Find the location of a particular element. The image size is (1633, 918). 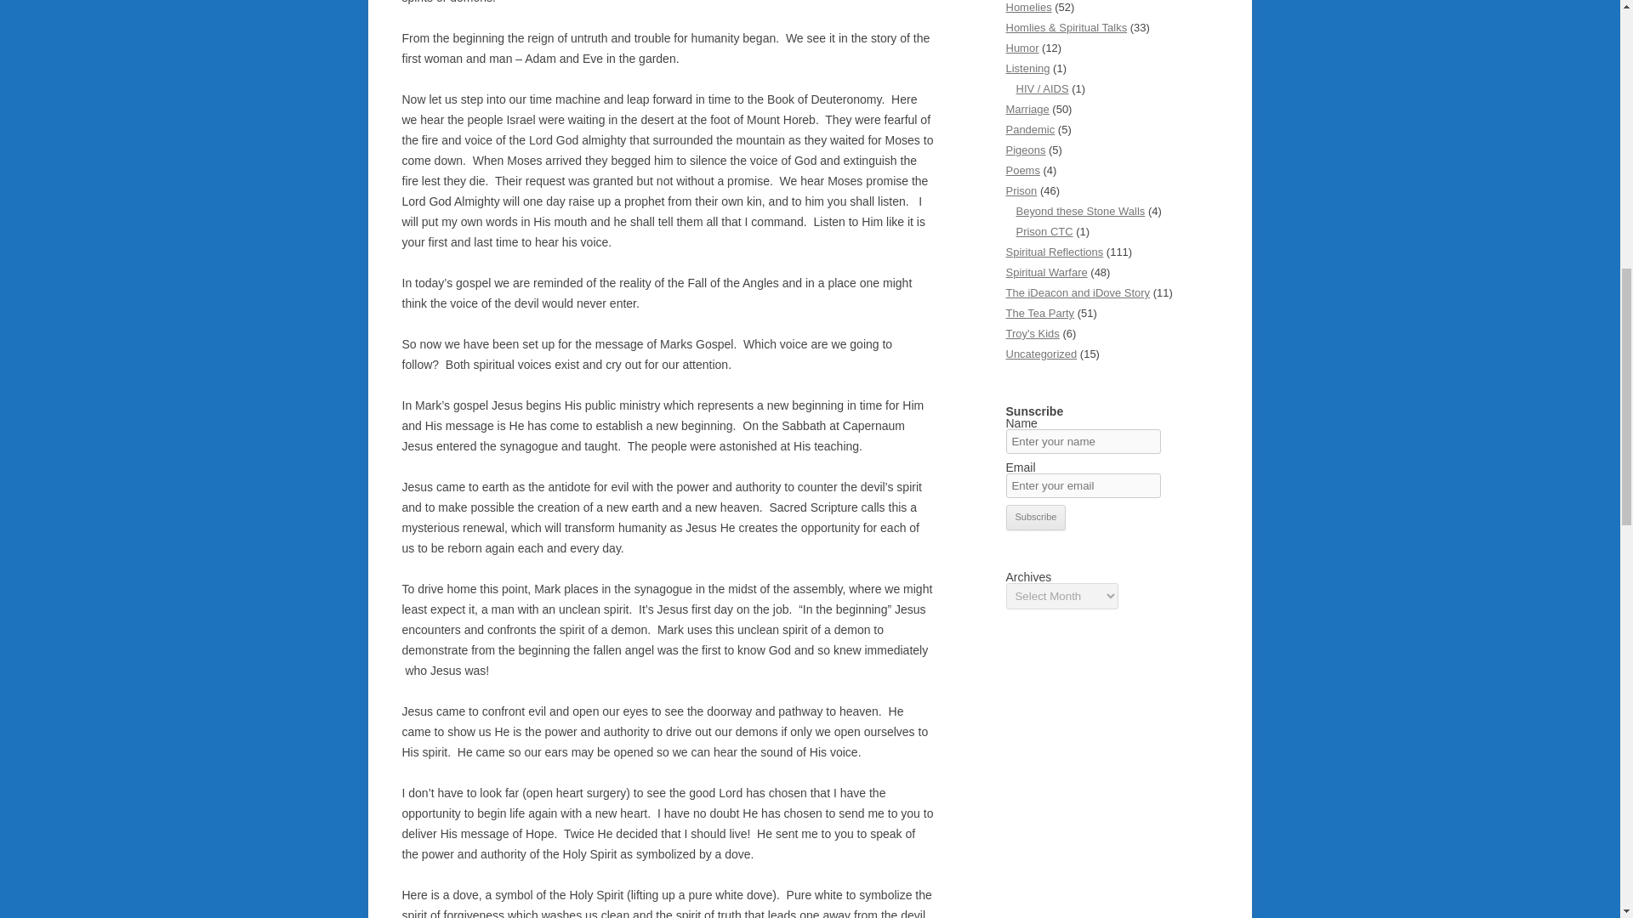

Subscribe is located at coordinates (1036, 518).